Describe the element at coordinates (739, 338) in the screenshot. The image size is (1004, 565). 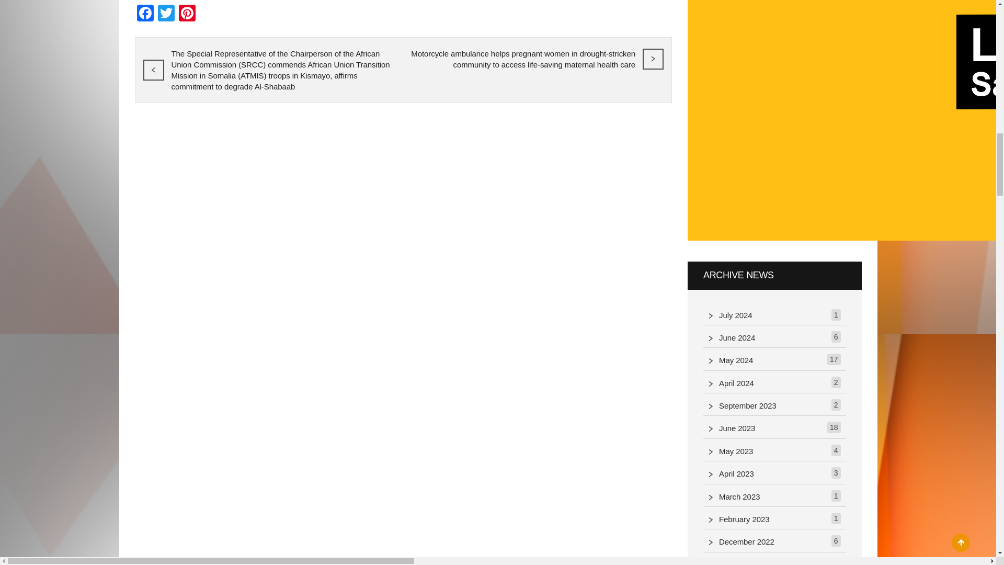
I see `June 2024` at that location.